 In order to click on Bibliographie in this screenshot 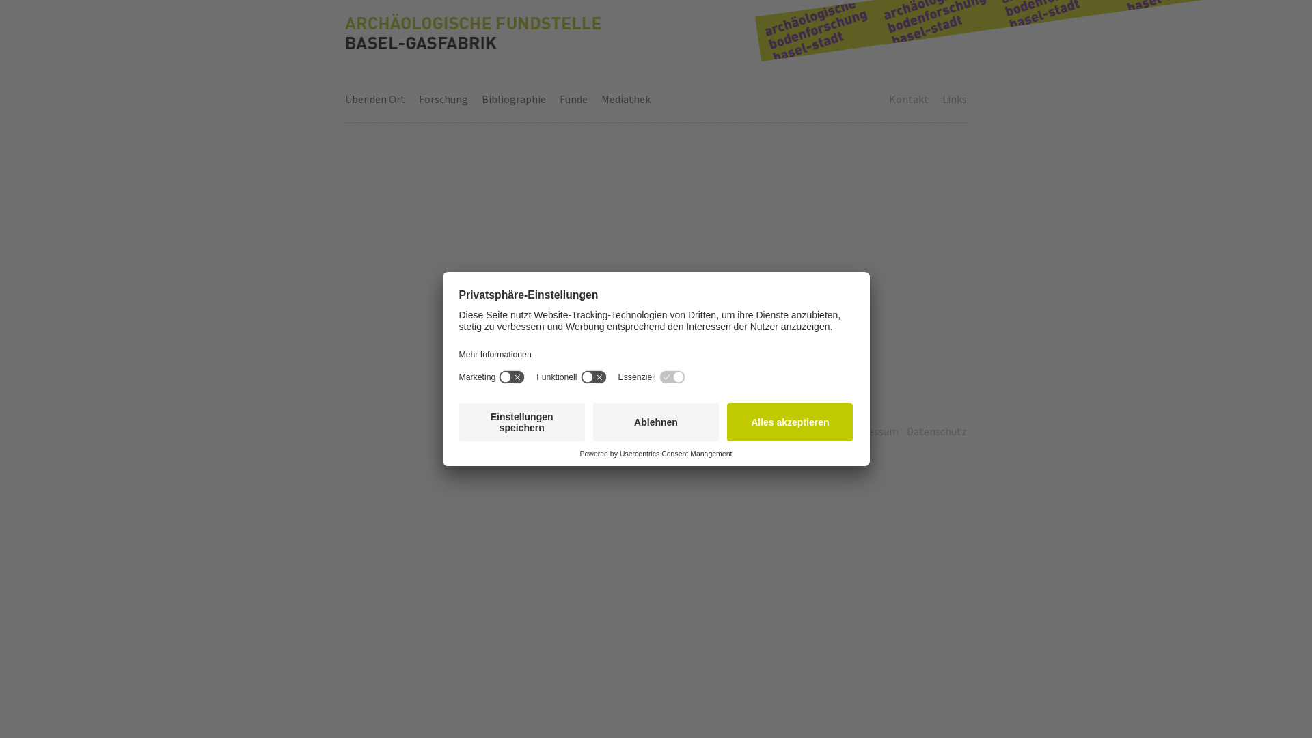, I will do `click(514, 99)`.